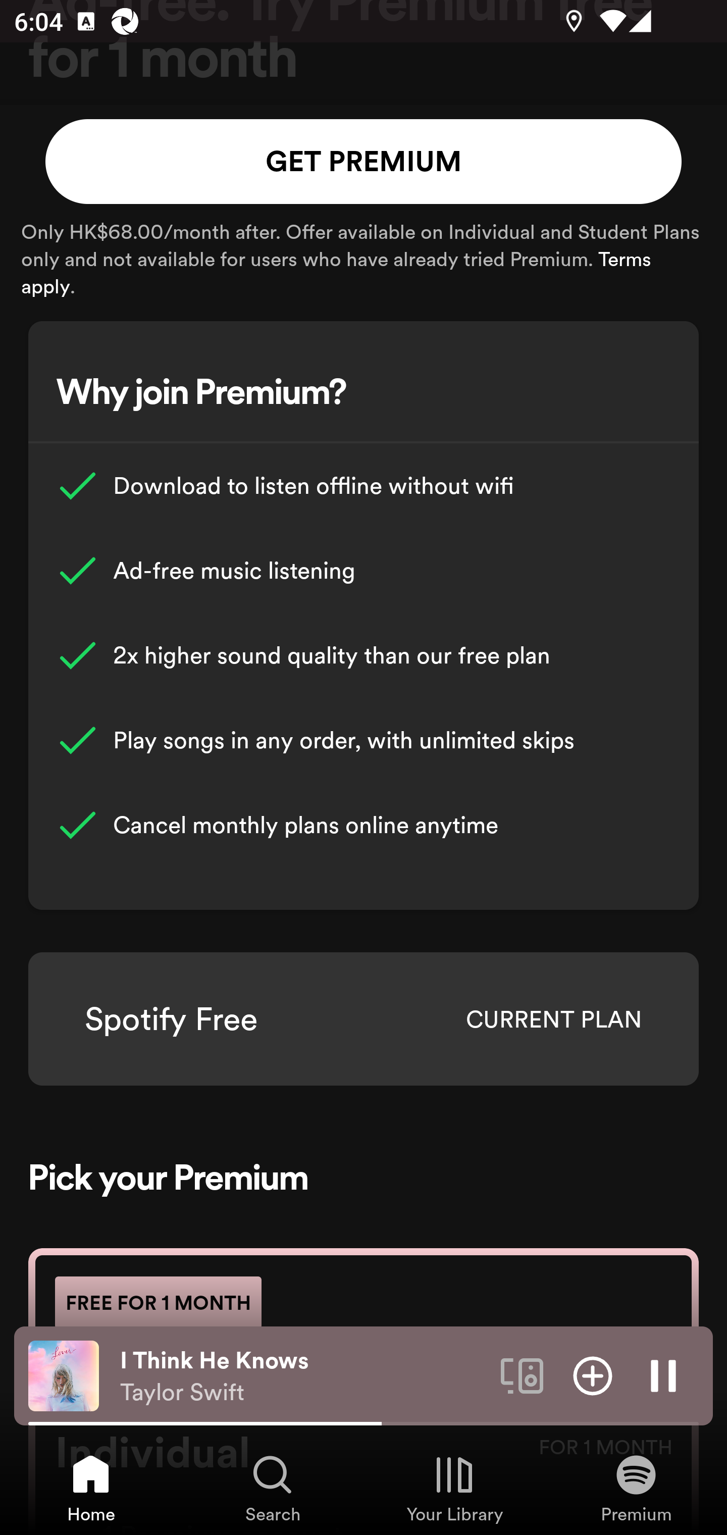  What do you see at coordinates (303, 1376) in the screenshot?
I see `I Think He Knows Taylor Swift` at bounding box center [303, 1376].